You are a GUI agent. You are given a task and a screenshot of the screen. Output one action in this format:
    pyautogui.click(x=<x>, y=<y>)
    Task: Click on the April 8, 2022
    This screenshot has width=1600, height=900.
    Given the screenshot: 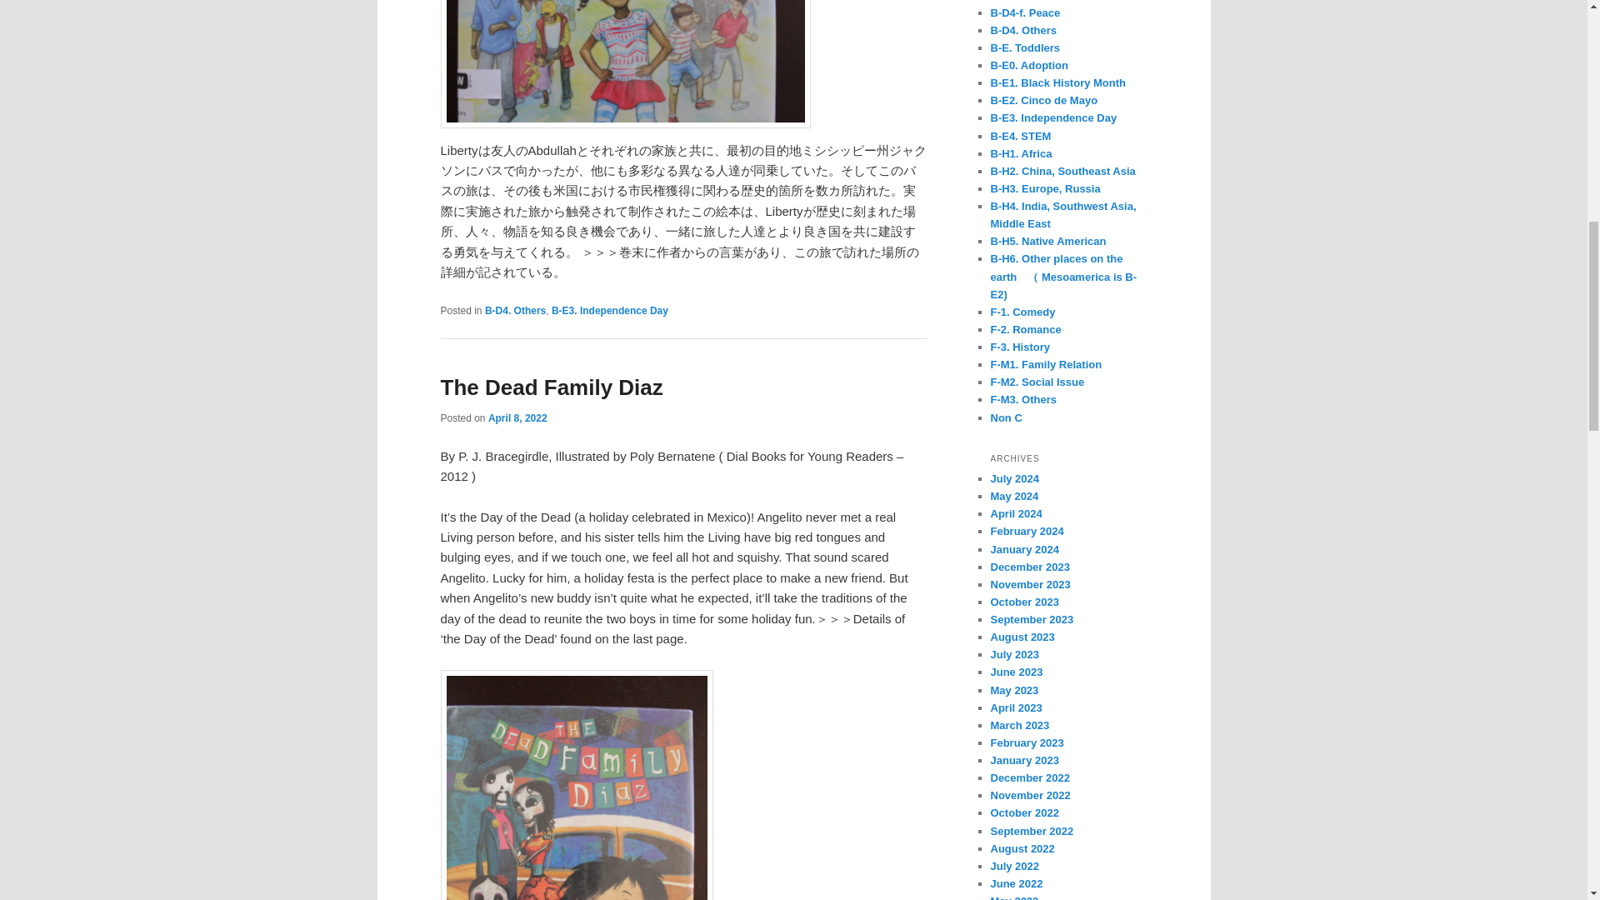 What is the action you would take?
    pyautogui.click(x=517, y=417)
    